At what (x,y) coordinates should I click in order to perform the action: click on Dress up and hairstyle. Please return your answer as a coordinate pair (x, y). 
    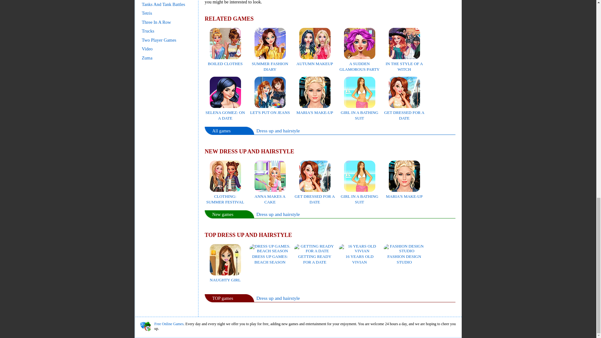
    Looking at the image, I should click on (278, 131).